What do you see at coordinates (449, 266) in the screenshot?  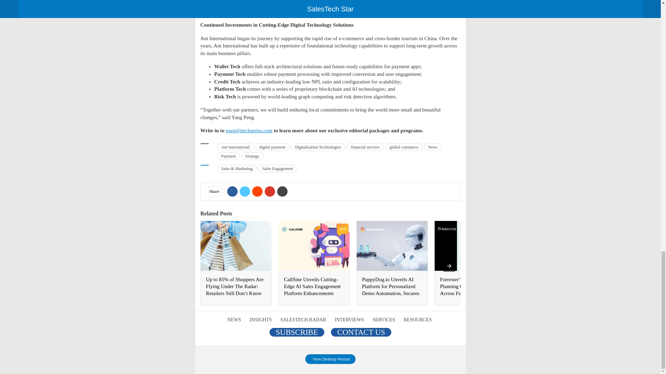 I see `Next item in carousel` at bounding box center [449, 266].